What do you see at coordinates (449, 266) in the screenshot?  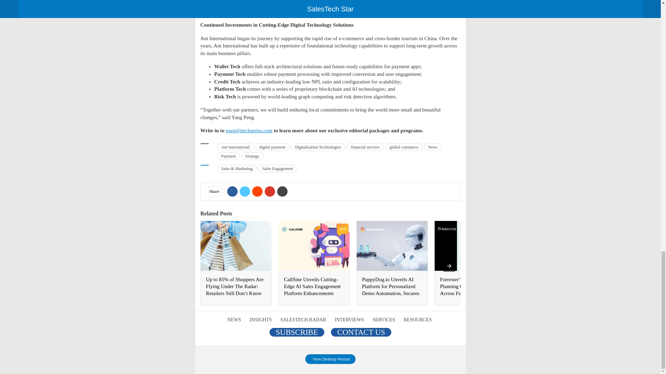 I see `Next item in carousel` at bounding box center [449, 266].